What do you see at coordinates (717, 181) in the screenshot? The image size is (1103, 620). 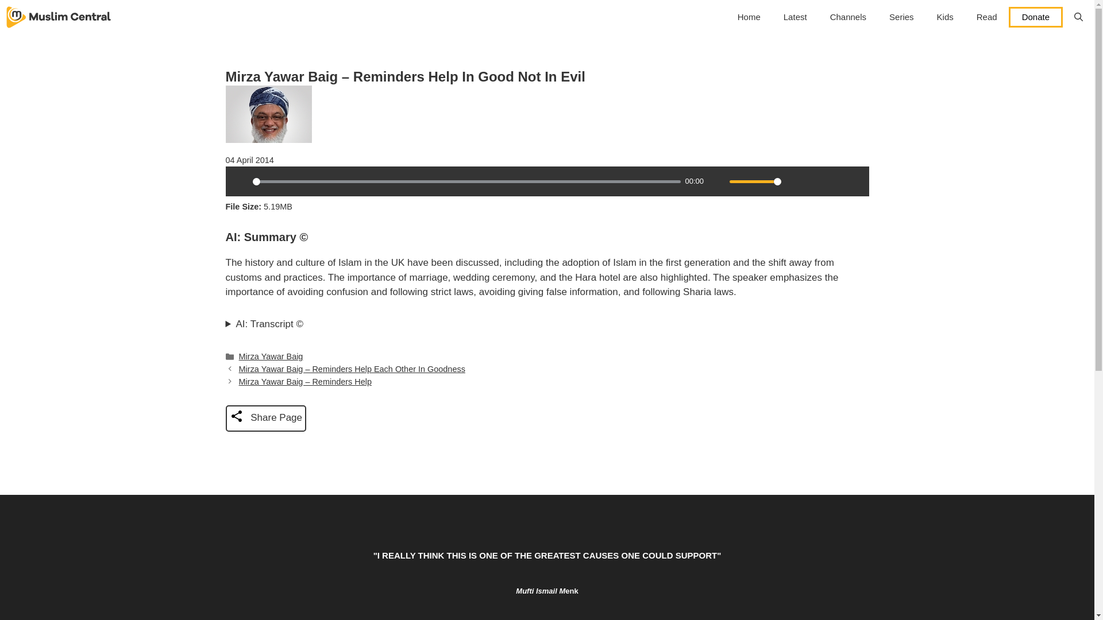 I see `Mute` at bounding box center [717, 181].